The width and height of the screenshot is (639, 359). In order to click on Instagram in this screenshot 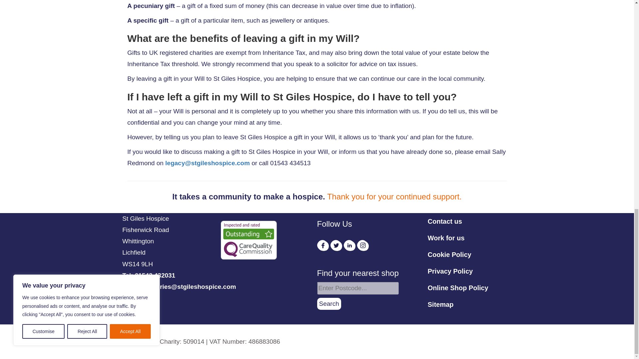, I will do `click(363, 245)`.